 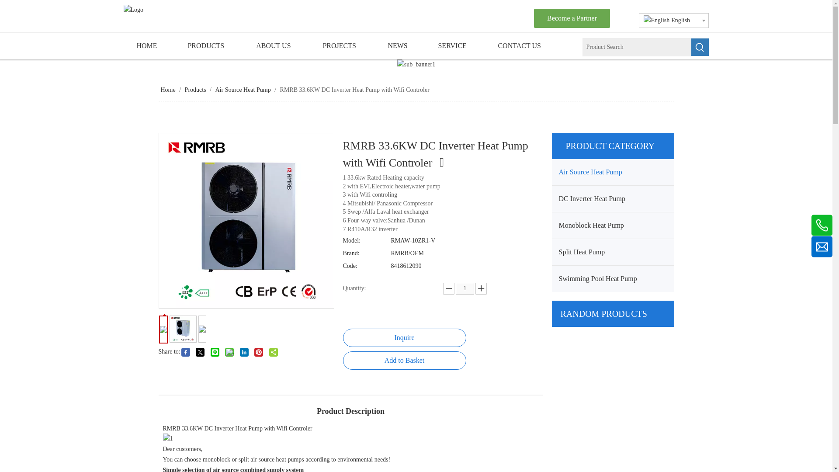 I want to click on HOME, so click(x=149, y=45).